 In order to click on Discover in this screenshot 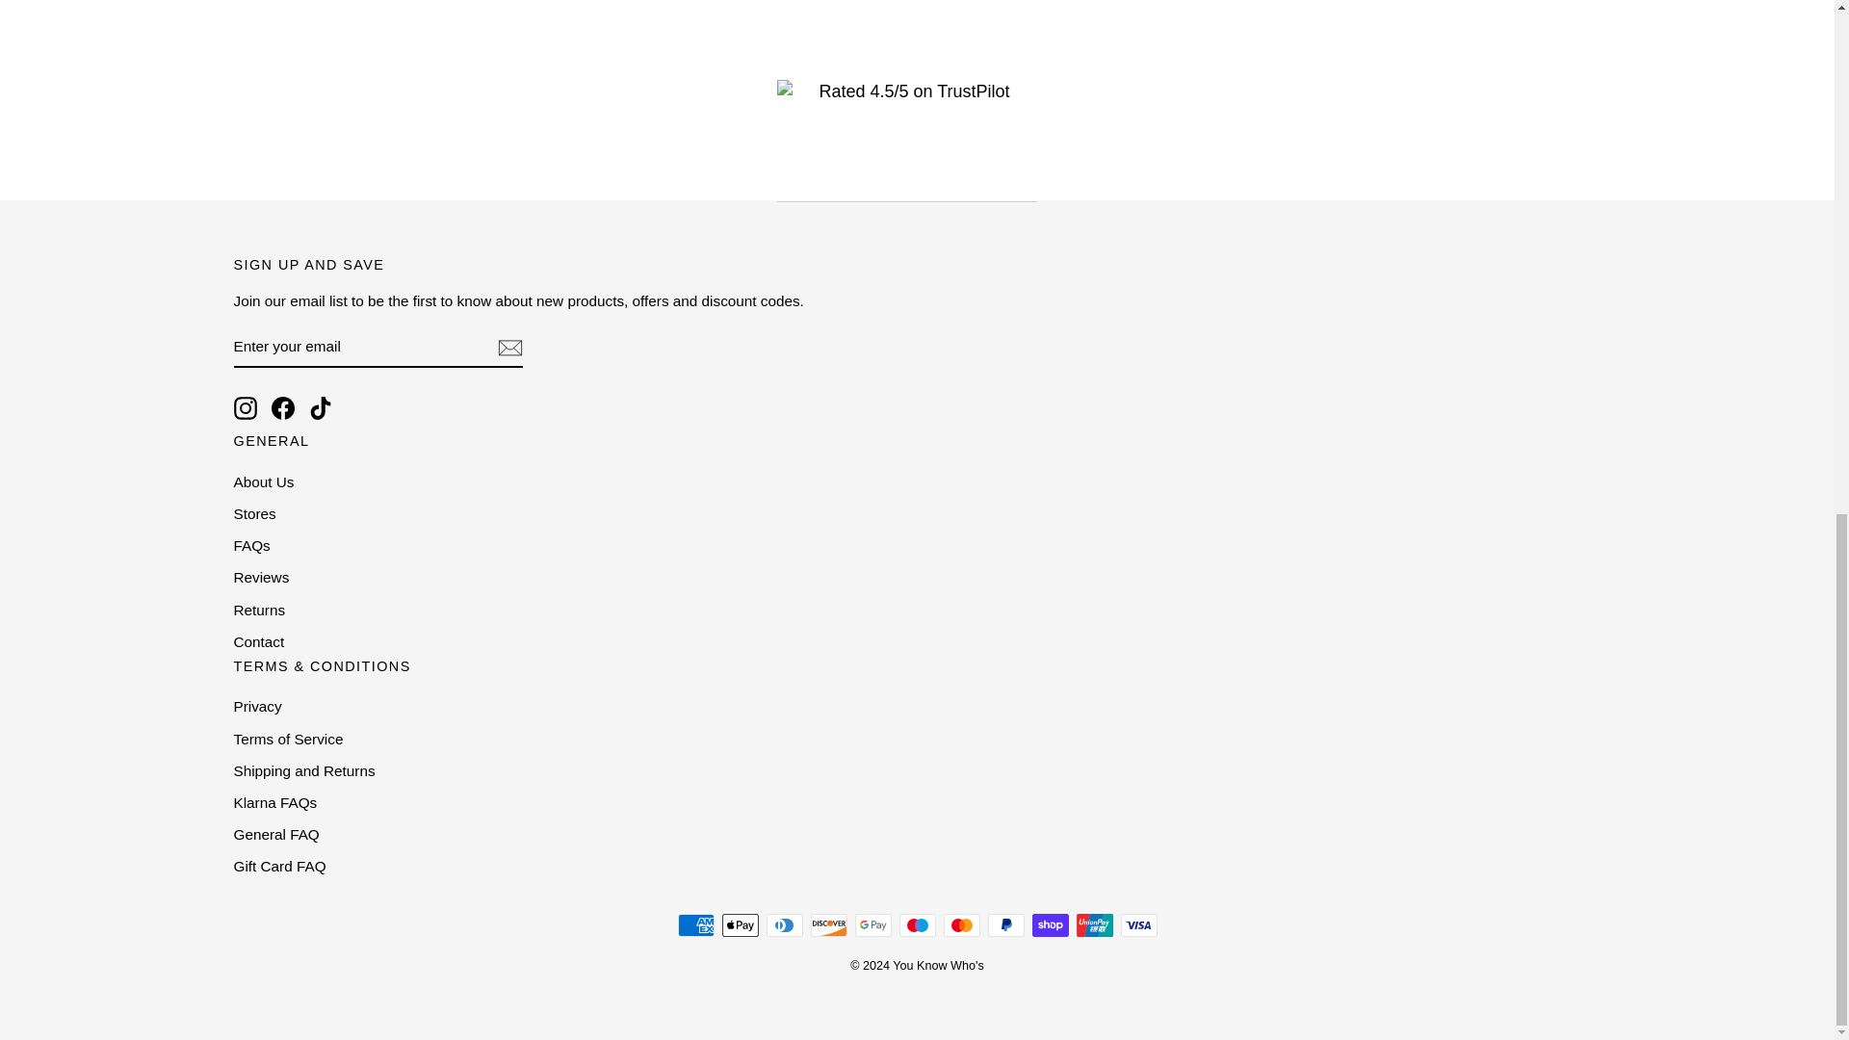, I will do `click(828, 925)`.